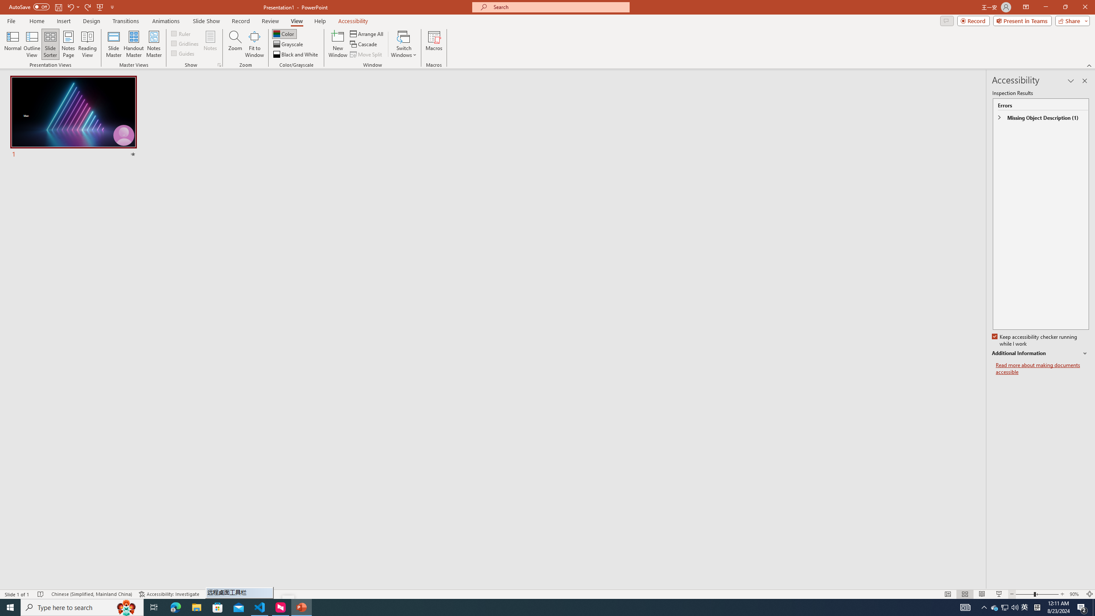 Image resolution: width=1095 pixels, height=616 pixels. What do you see at coordinates (210, 44) in the screenshot?
I see `Notes` at bounding box center [210, 44].